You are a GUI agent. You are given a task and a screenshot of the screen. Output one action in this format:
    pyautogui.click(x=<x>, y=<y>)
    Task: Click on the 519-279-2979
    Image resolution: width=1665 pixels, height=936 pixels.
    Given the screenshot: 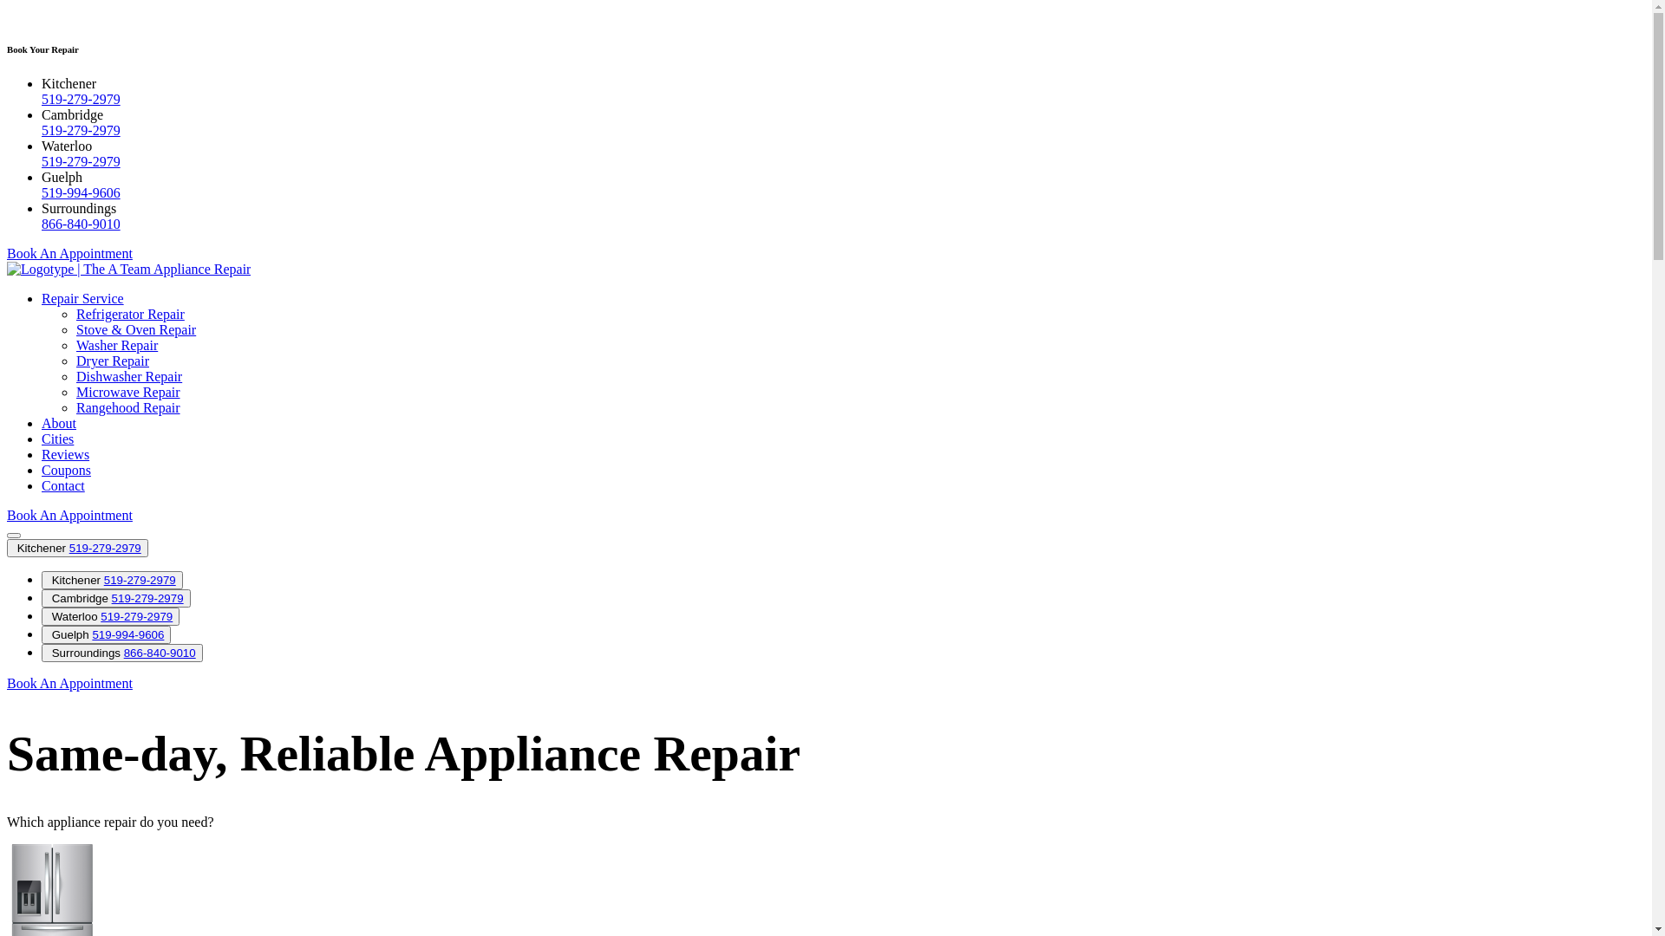 What is the action you would take?
    pyautogui.click(x=82, y=99)
    